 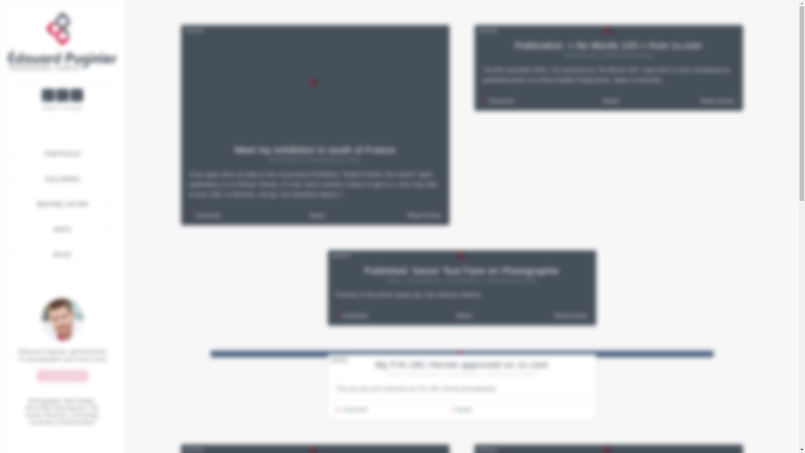 I want to click on PORTFOLIO, so click(x=62, y=154).